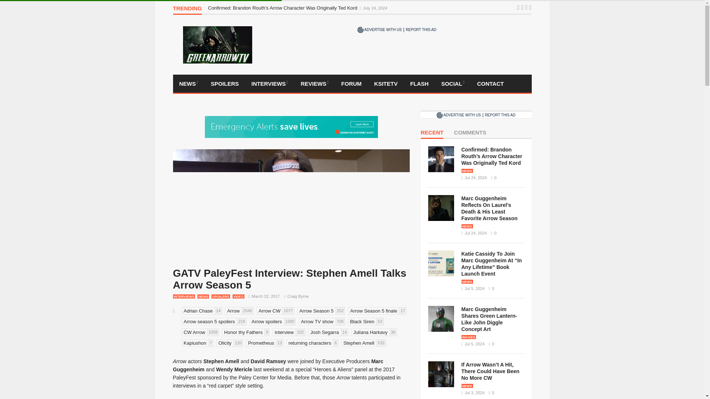  Describe the element at coordinates (189, 83) in the screenshot. I see `News` at that location.